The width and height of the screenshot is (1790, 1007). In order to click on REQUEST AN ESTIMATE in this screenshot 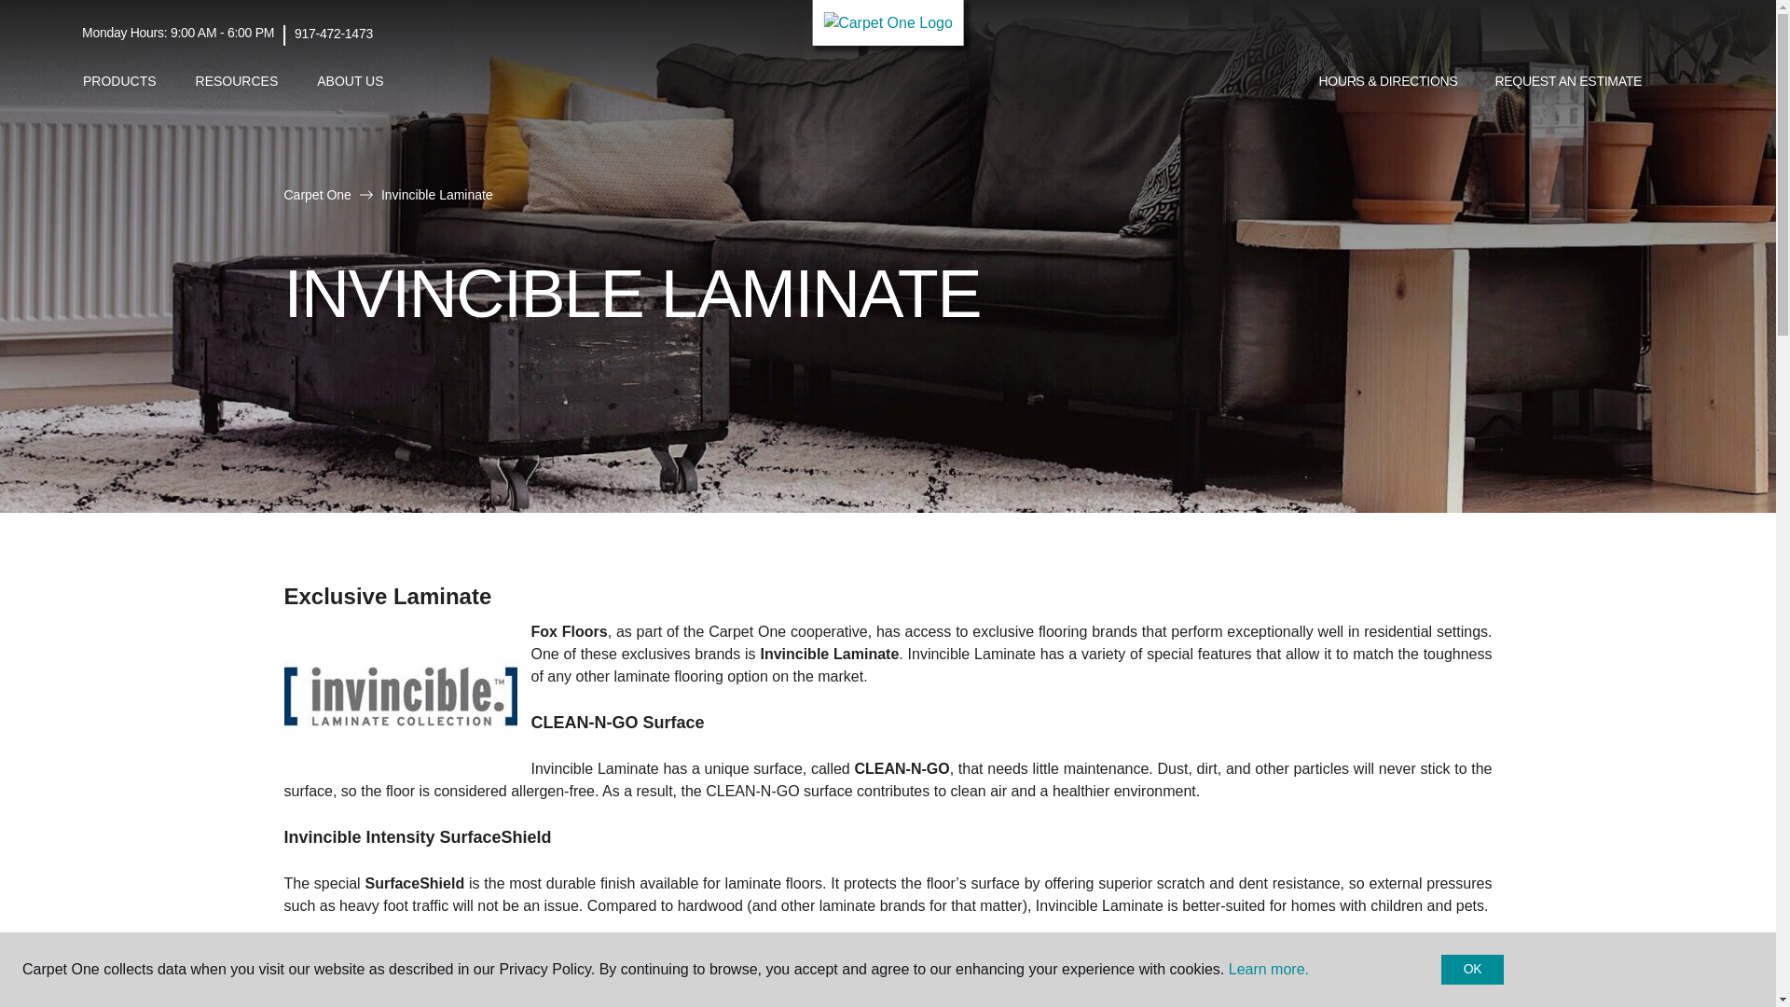, I will do `click(1568, 82)`.